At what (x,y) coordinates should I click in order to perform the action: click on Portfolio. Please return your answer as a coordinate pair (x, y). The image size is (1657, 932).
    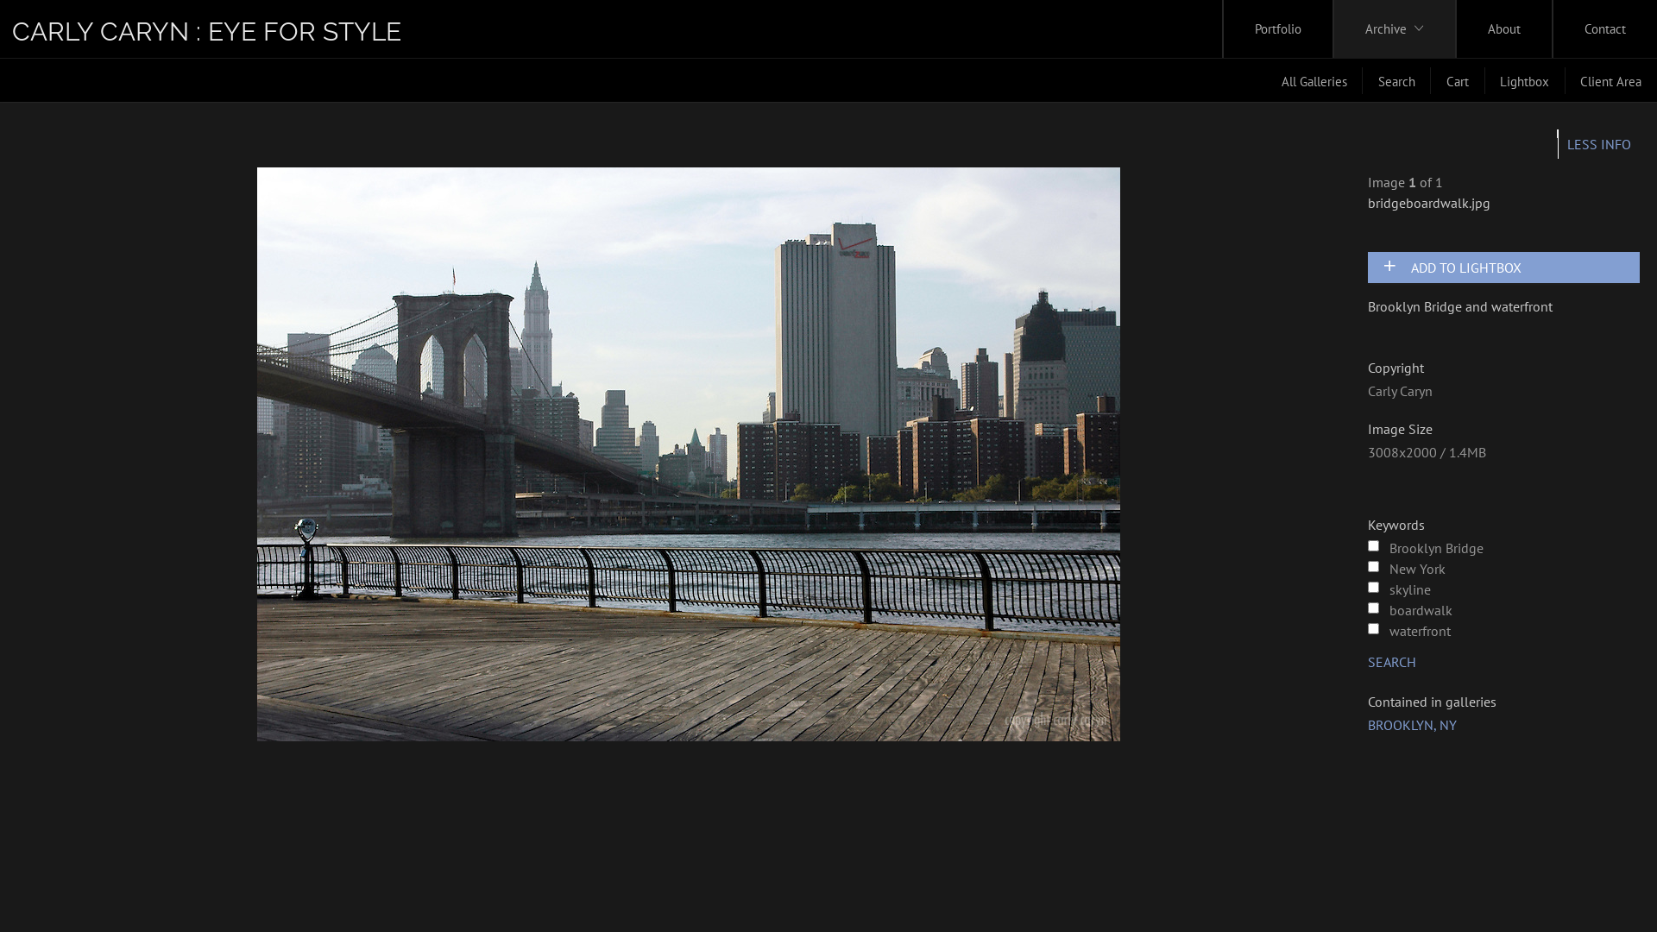
    Looking at the image, I should click on (1278, 29).